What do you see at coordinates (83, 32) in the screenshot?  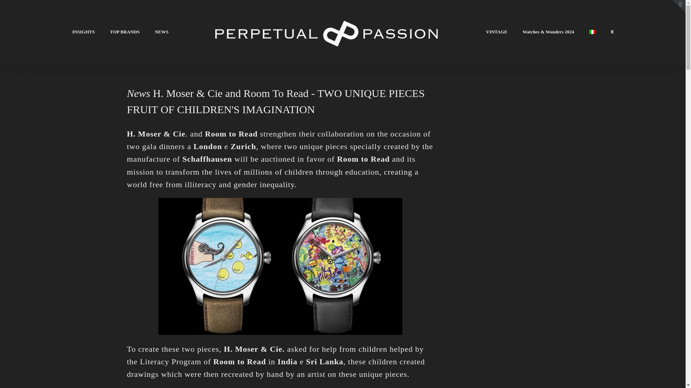 I see `INSIGHTS` at bounding box center [83, 32].